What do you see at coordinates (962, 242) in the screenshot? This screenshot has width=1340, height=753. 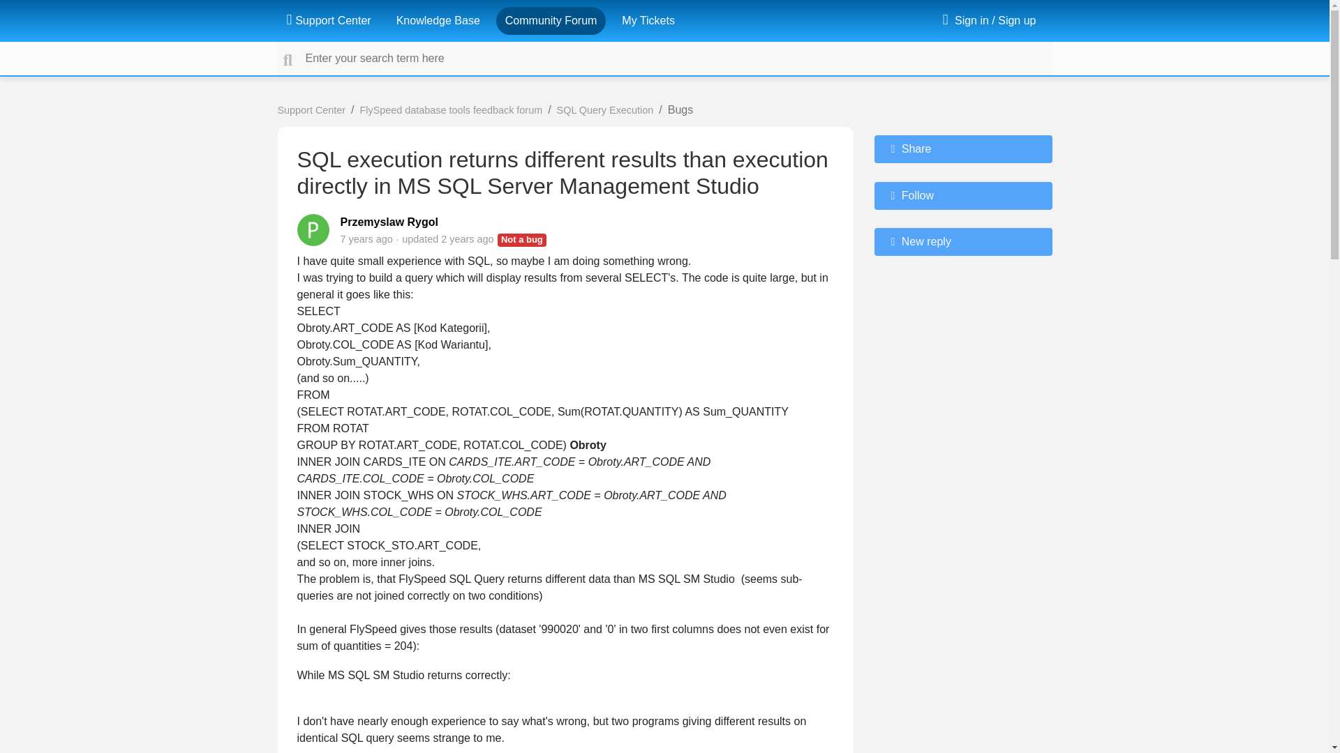 I see `New reply` at bounding box center [962, 242].